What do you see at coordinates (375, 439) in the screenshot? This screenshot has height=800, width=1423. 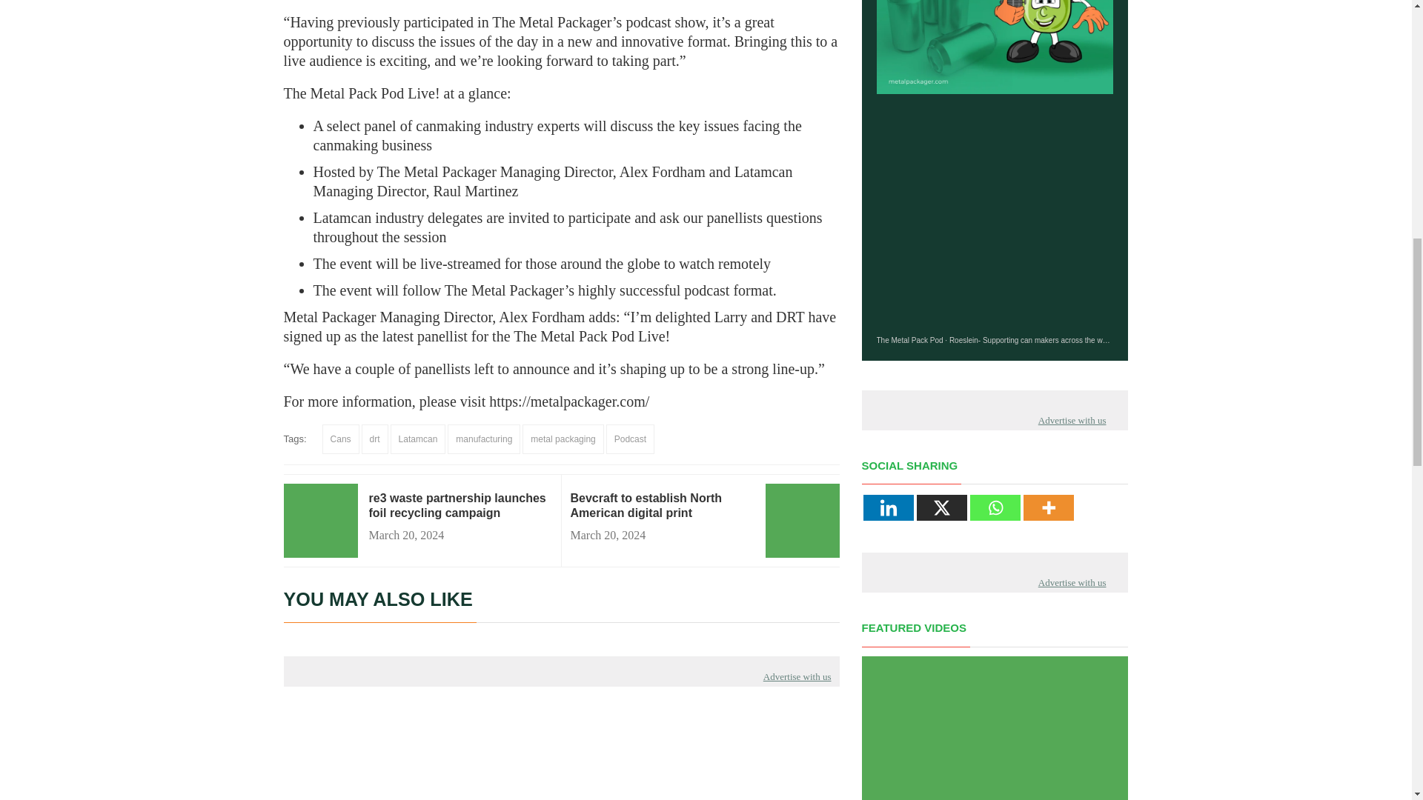 I see `drt` at bounding box center [375, 439].